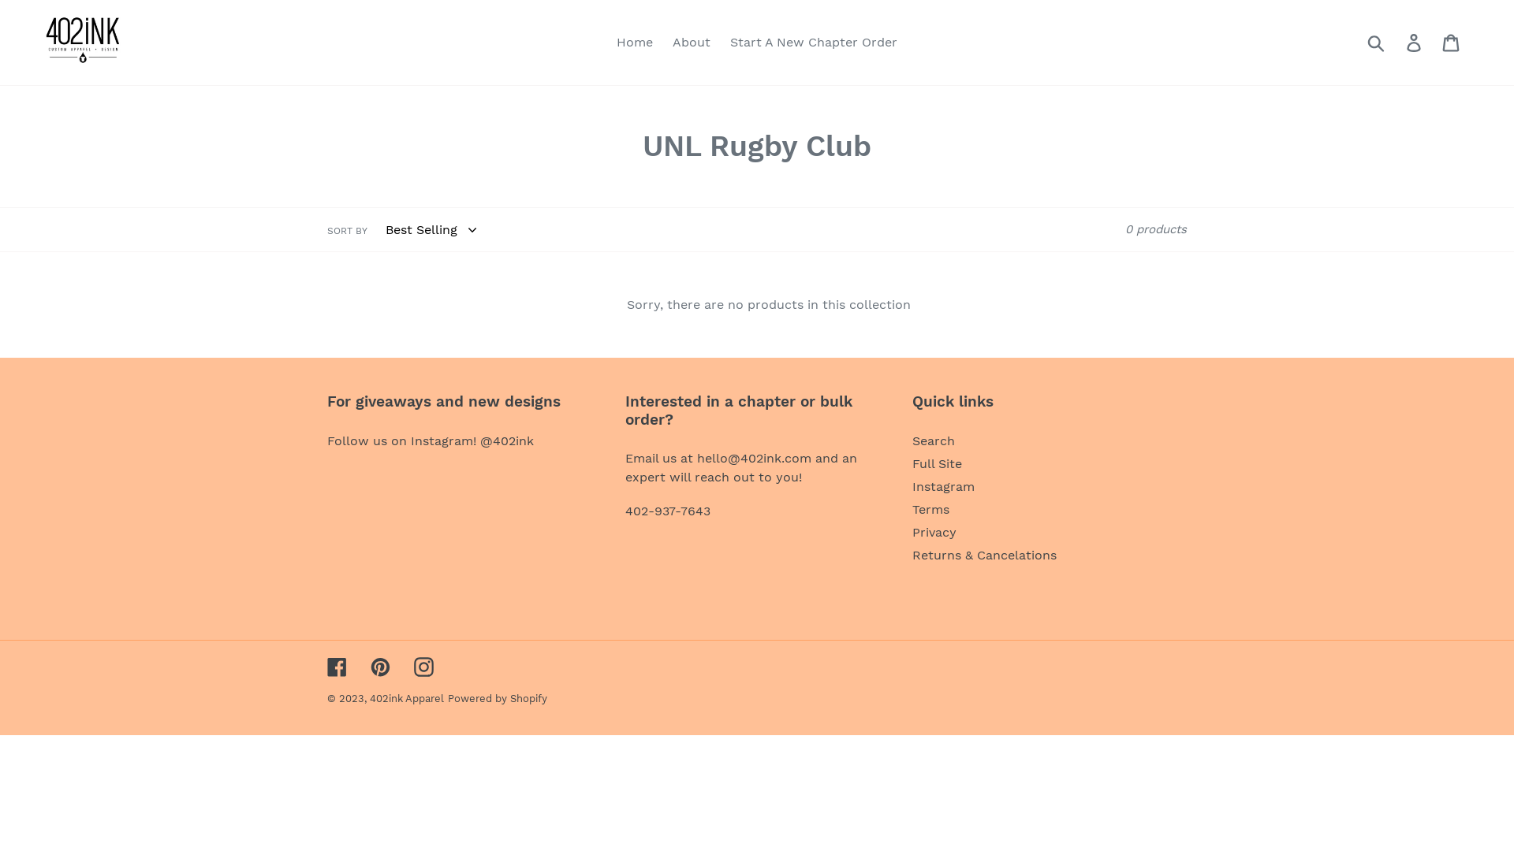  Describe the element at coordinates (498, 698) in the screenshot. I see `Powered by Shopify` at that location.